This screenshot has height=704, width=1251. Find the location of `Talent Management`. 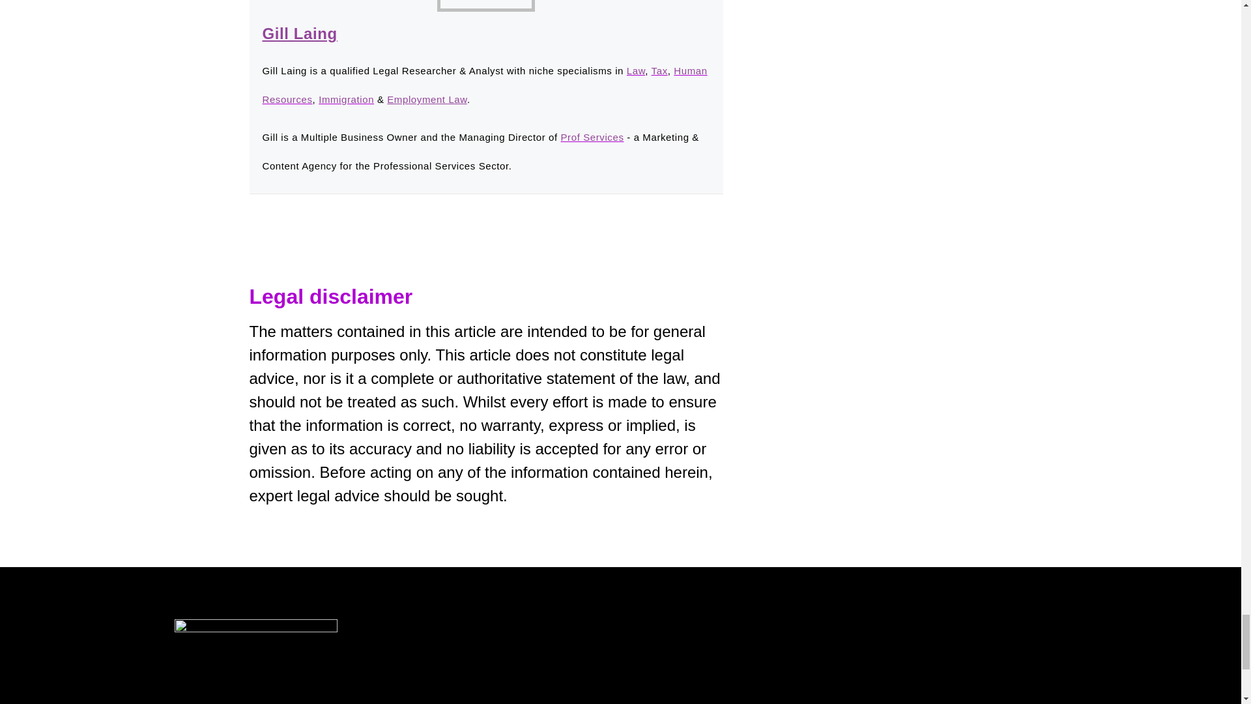

Talent Management is located at coordinates (577, 701).